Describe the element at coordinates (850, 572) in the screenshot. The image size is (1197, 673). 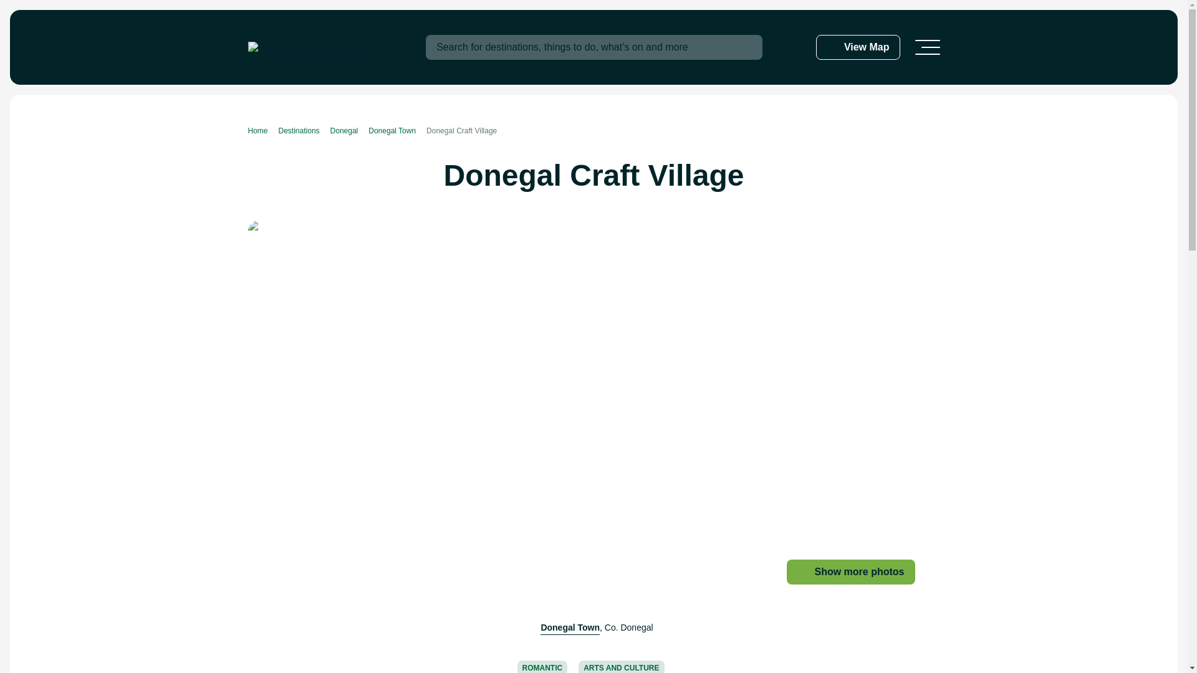
I see `Show more photos` at that location.